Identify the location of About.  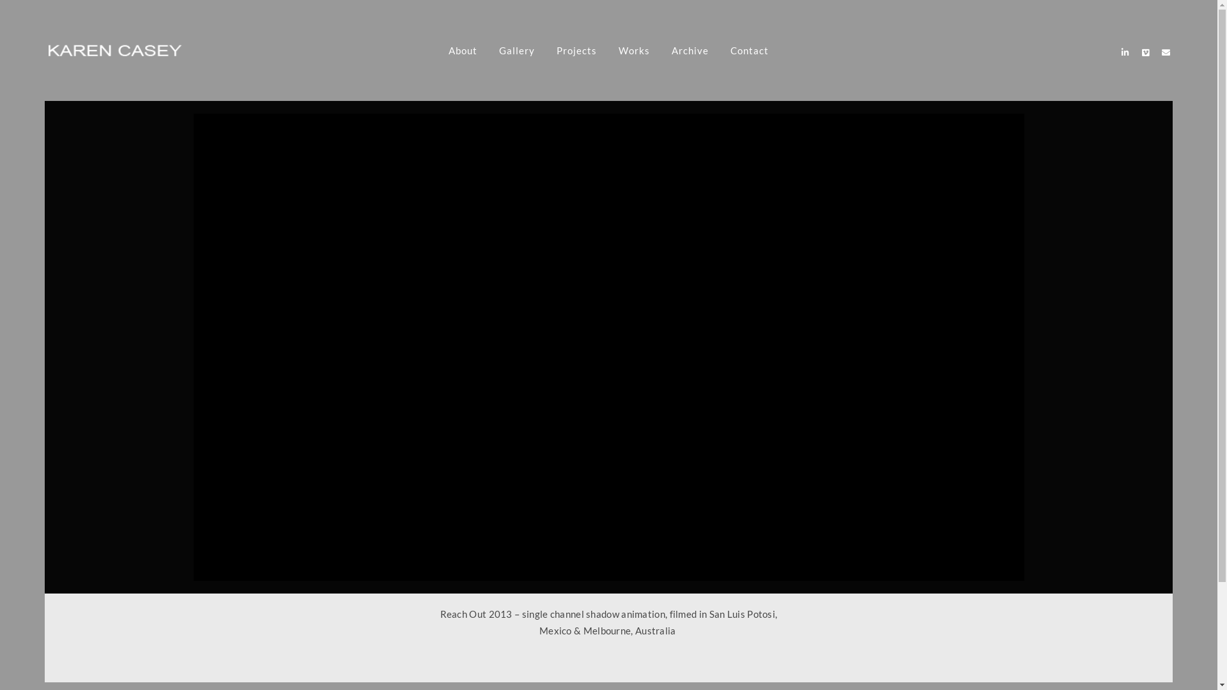
(463, 51).